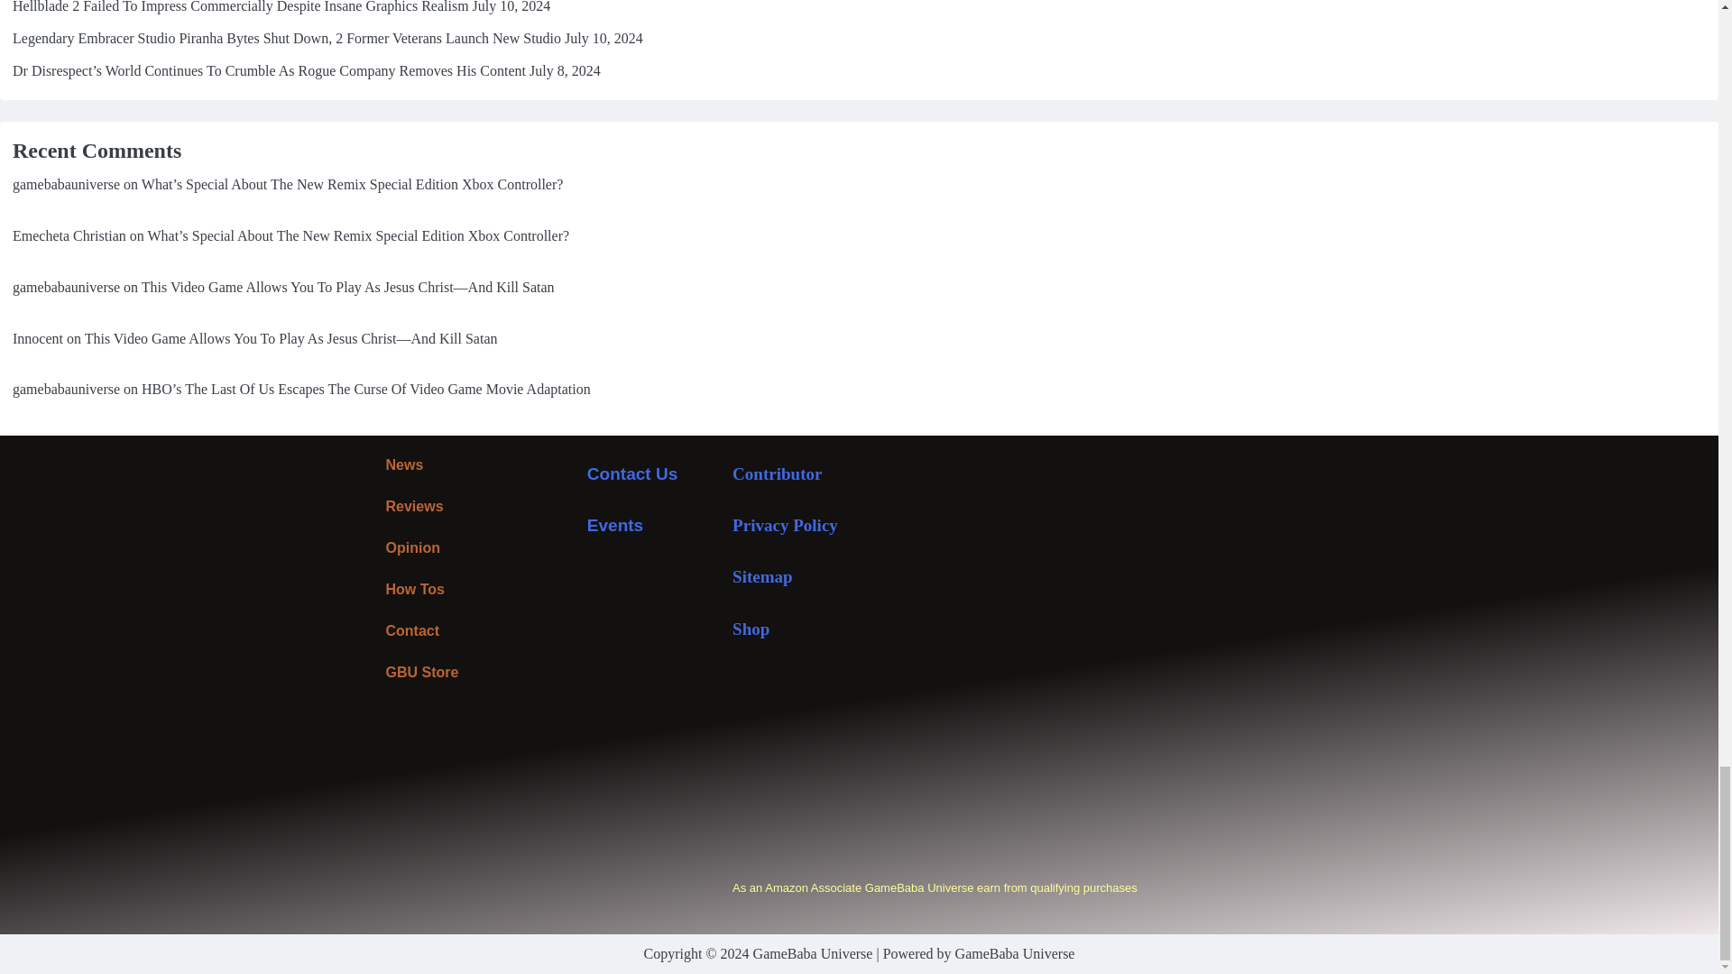 This screenshot has height=974, width=1732. Describe the element at coordinates (65, 287) in the screenshot. I see `gamebabauniverse` at that location.